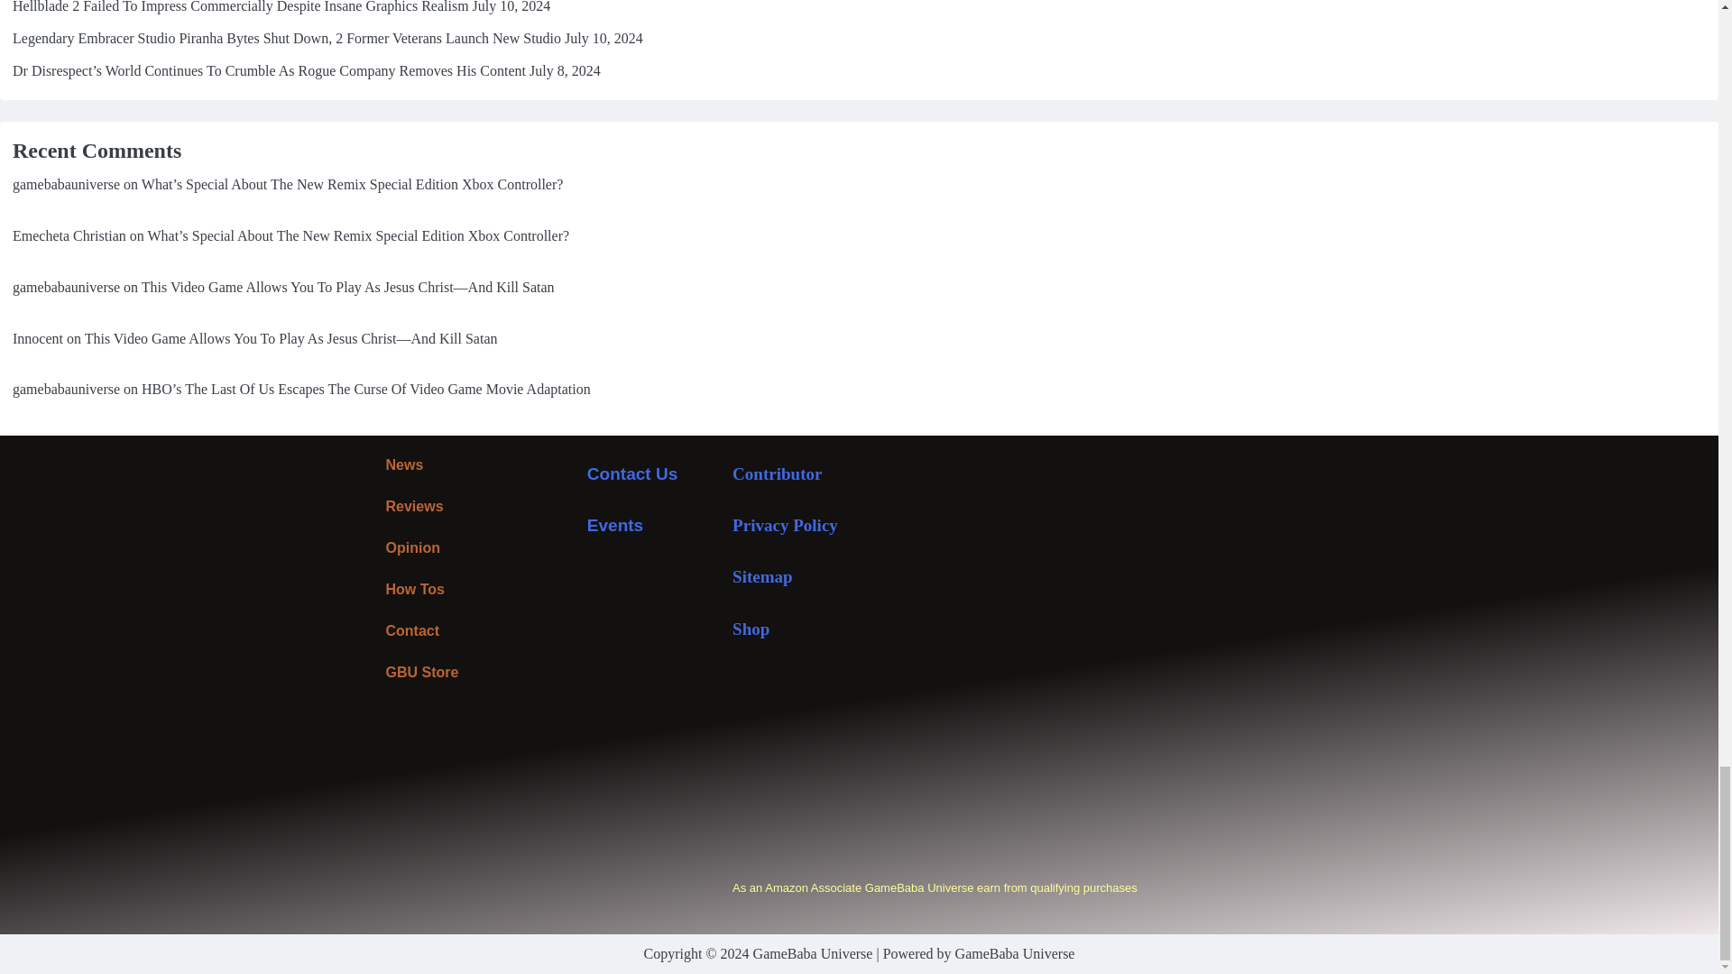 This screenshot has height=974, width=1732. Describe the element at coordinates (65, 287) in the screenshot. I see `gamebabauniverse` at that location.